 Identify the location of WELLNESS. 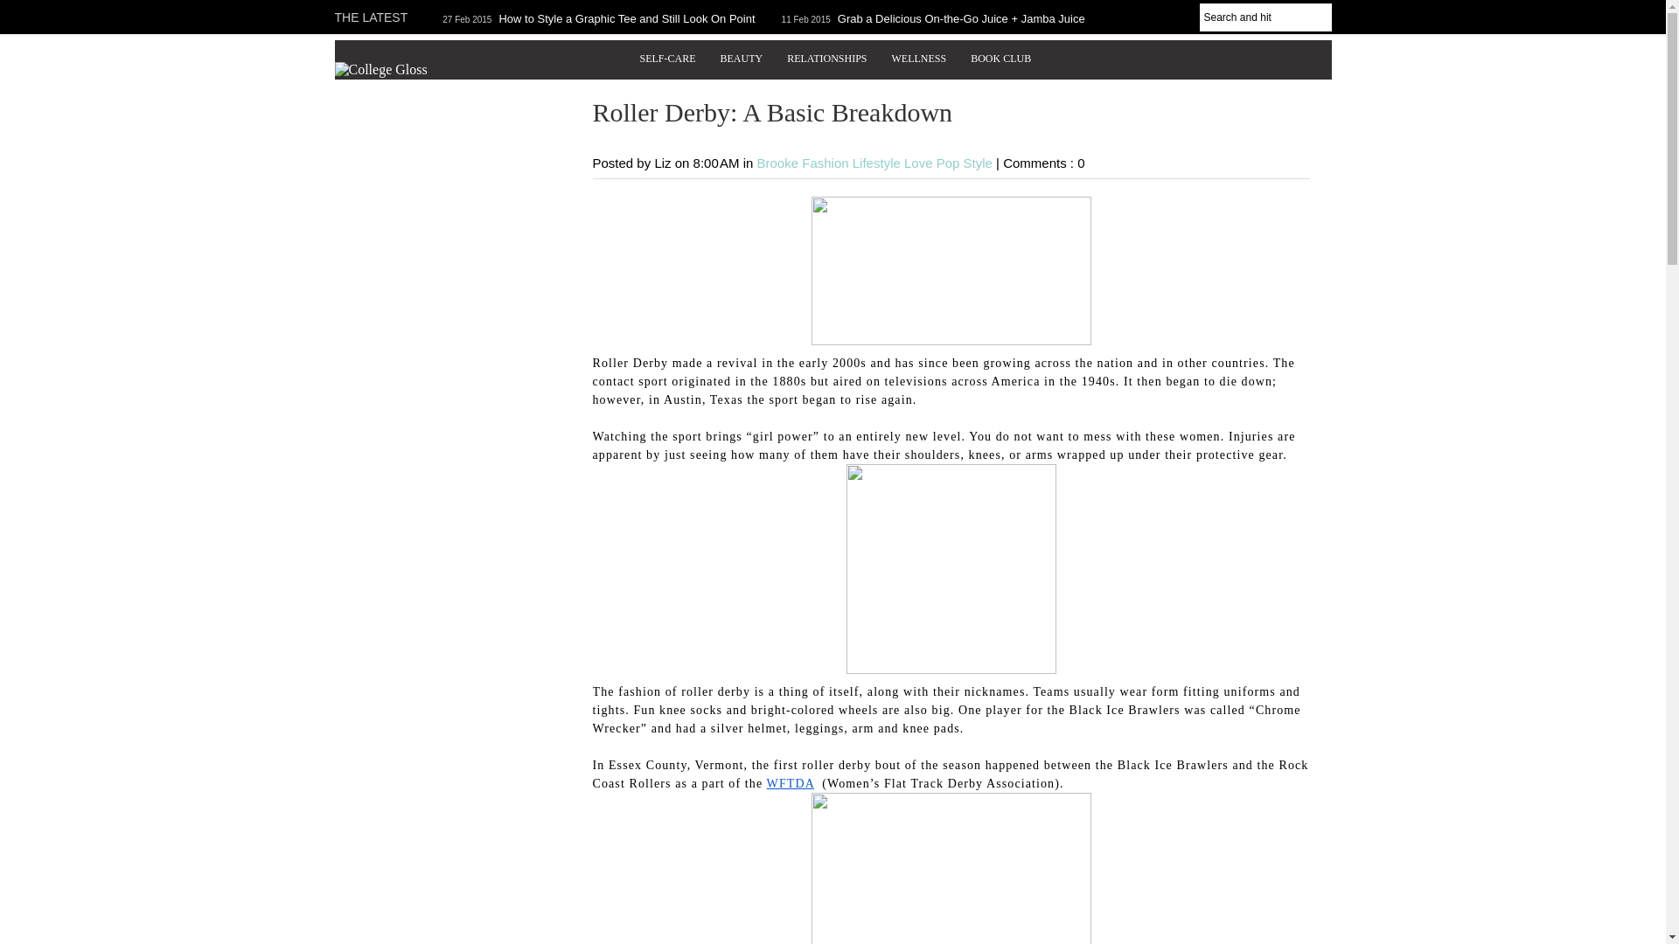
(919, 59).